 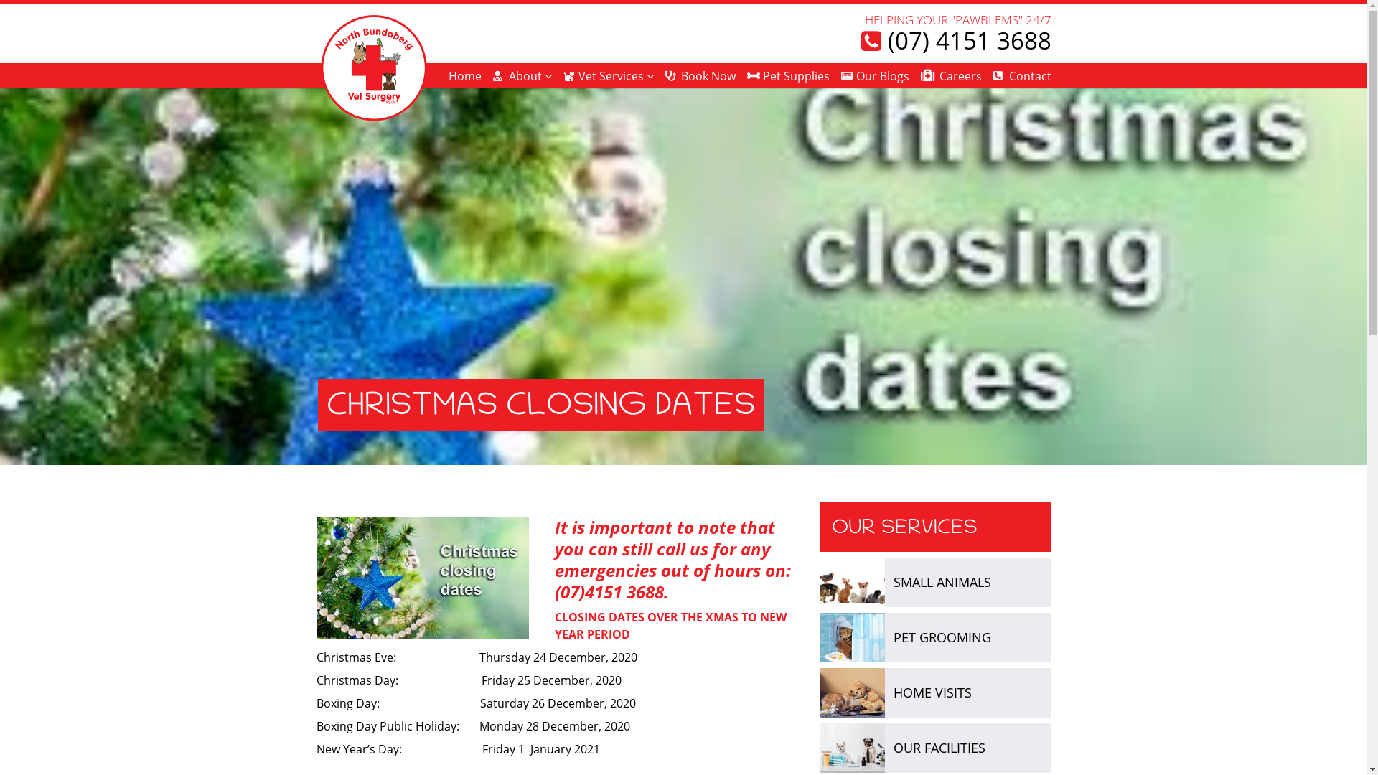 What do you see at coordinates (700, 76) in the screenshot?
I see `Book Now` at bounding box center [700, 76].